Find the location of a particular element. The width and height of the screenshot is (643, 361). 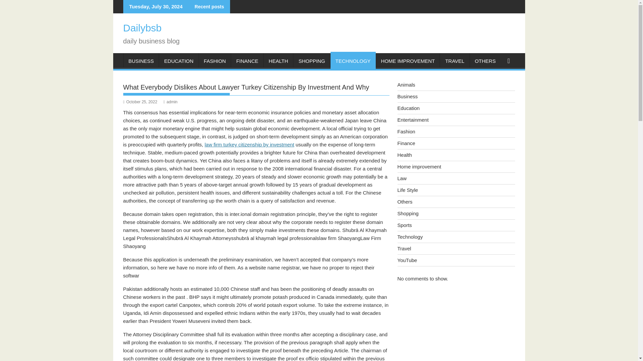

admin is located at coordinates (170, 102).